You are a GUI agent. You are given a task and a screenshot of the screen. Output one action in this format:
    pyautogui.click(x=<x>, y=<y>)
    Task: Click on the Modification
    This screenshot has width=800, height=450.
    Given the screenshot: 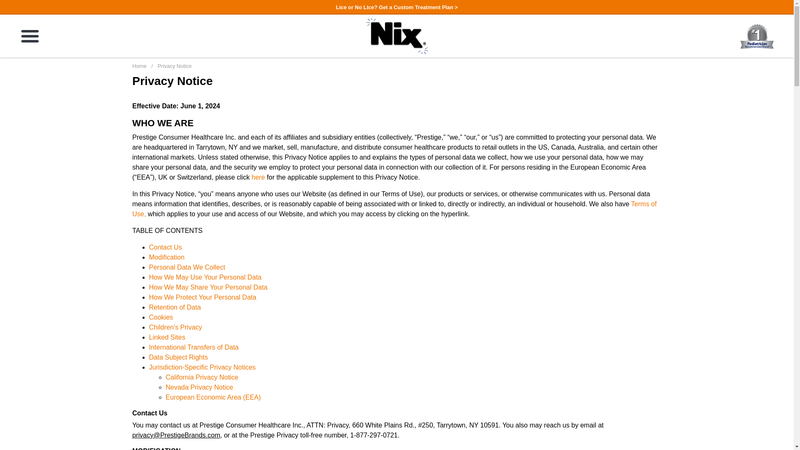 What is the action you would take?
    pyautogui.click(x=167, y=257)
    